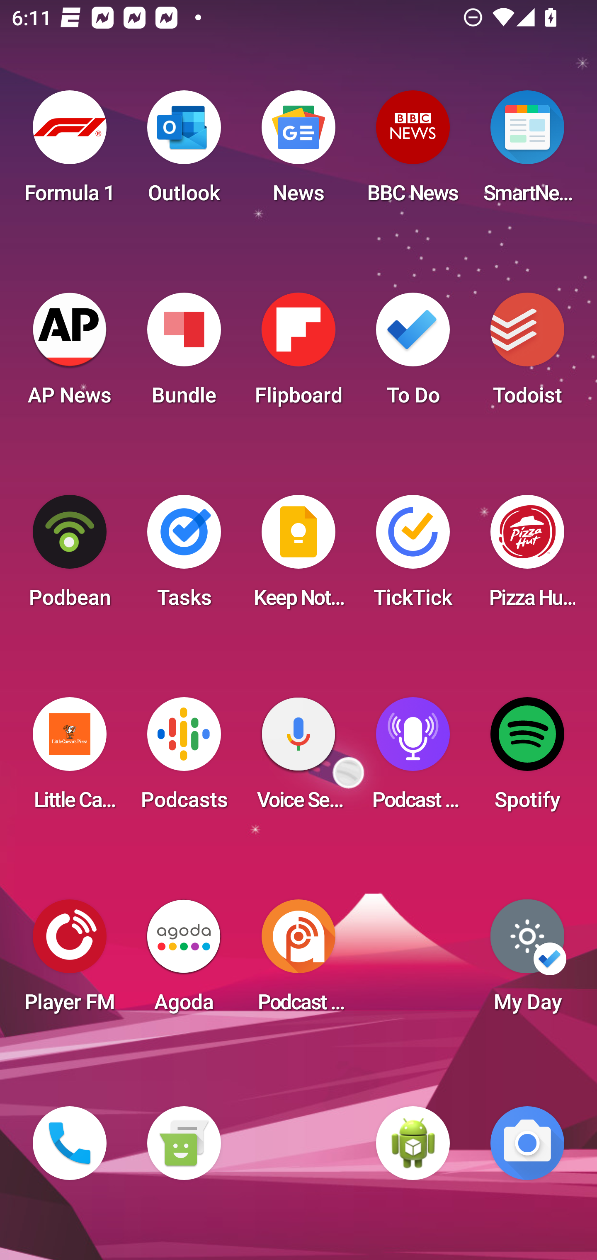 This screenshot has width=597, height=1260. Describe the element at coordinates (70, 152) in the screenshot. I see `Formula 1` at that location.